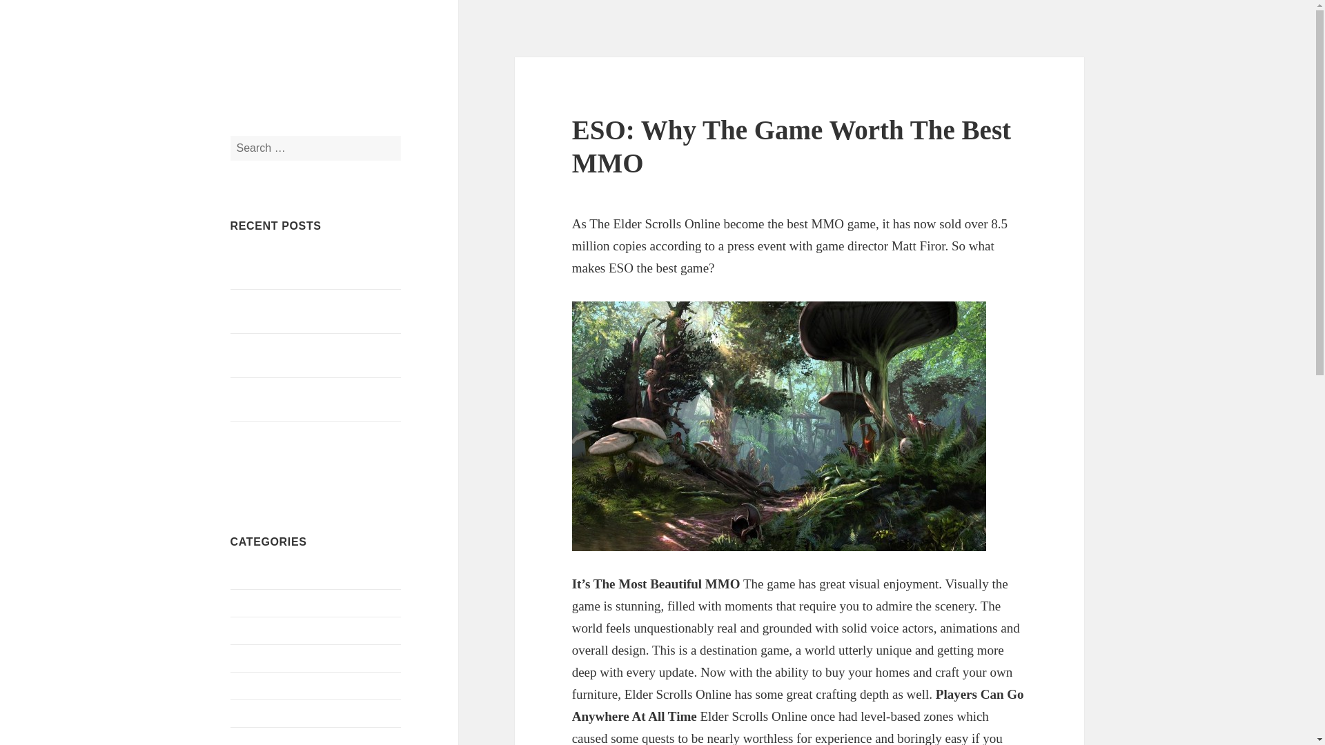 This screenshot has height=745, width=1325. What do you see at coordinates (248, 685) in the screenshot?
I see `Destiny` at bounding box center [248, 685].